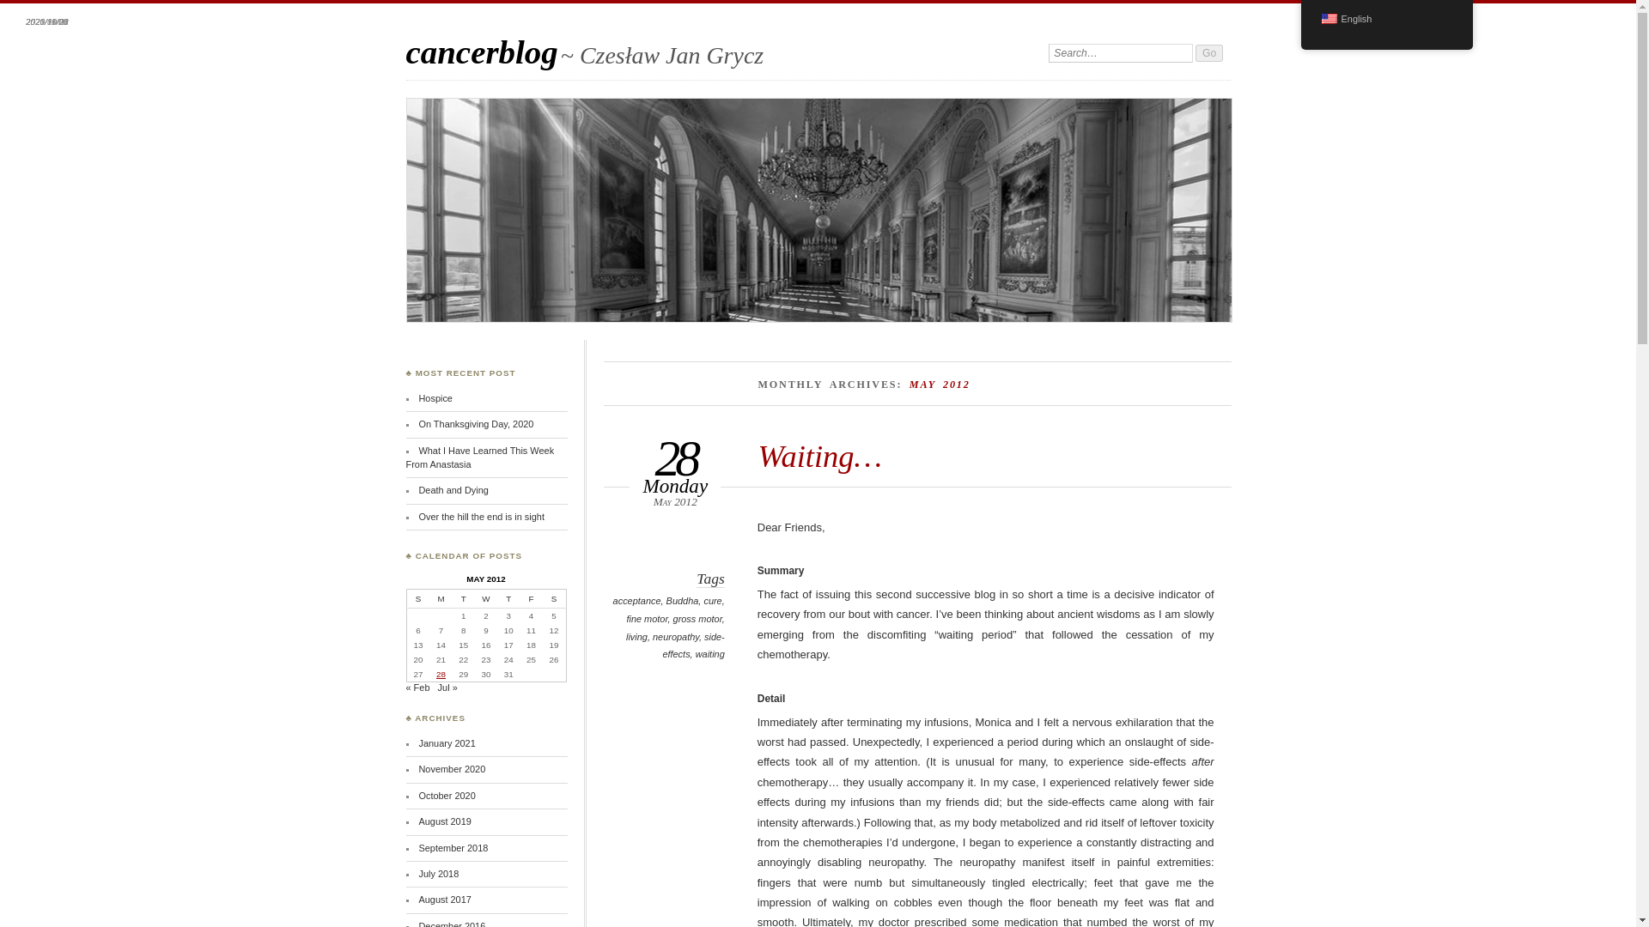 This screenshot has height=927, width=1649. What do you see at coordinates (692, 645) in the screenshot?
I see `side-effects` at bounding box center [692, 645].